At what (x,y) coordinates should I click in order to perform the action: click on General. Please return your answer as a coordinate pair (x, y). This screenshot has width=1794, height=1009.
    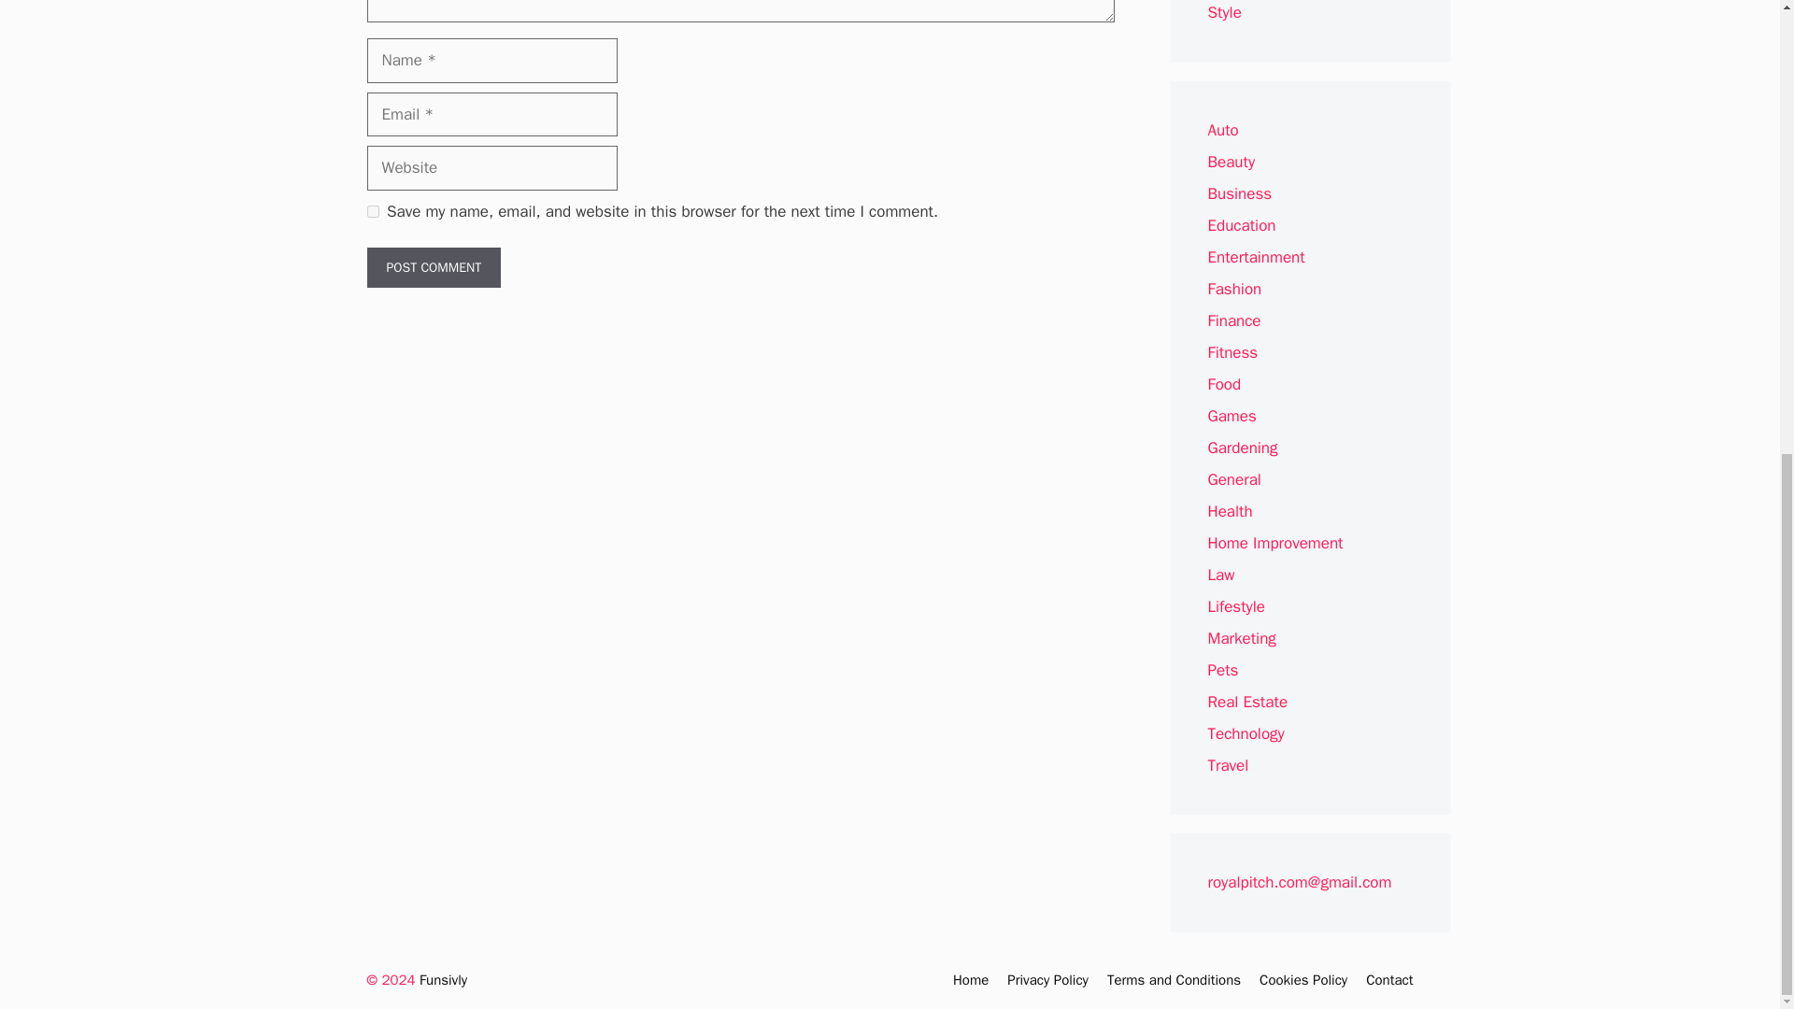
    Looking at the image, I should click on (1233, 479).